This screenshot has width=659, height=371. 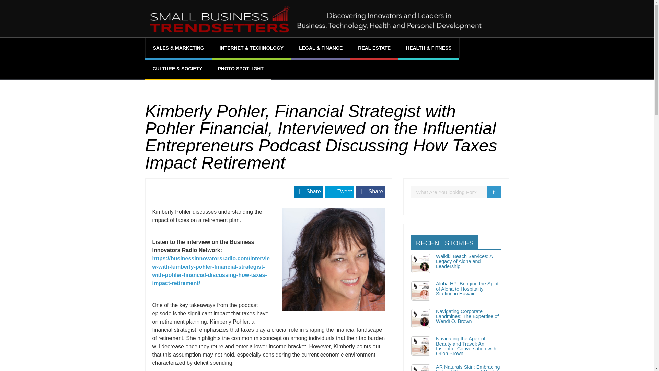 What do you see at coordinates (308, 191) in the screenshot?
I see `Share` at bounding box center [308, 191].